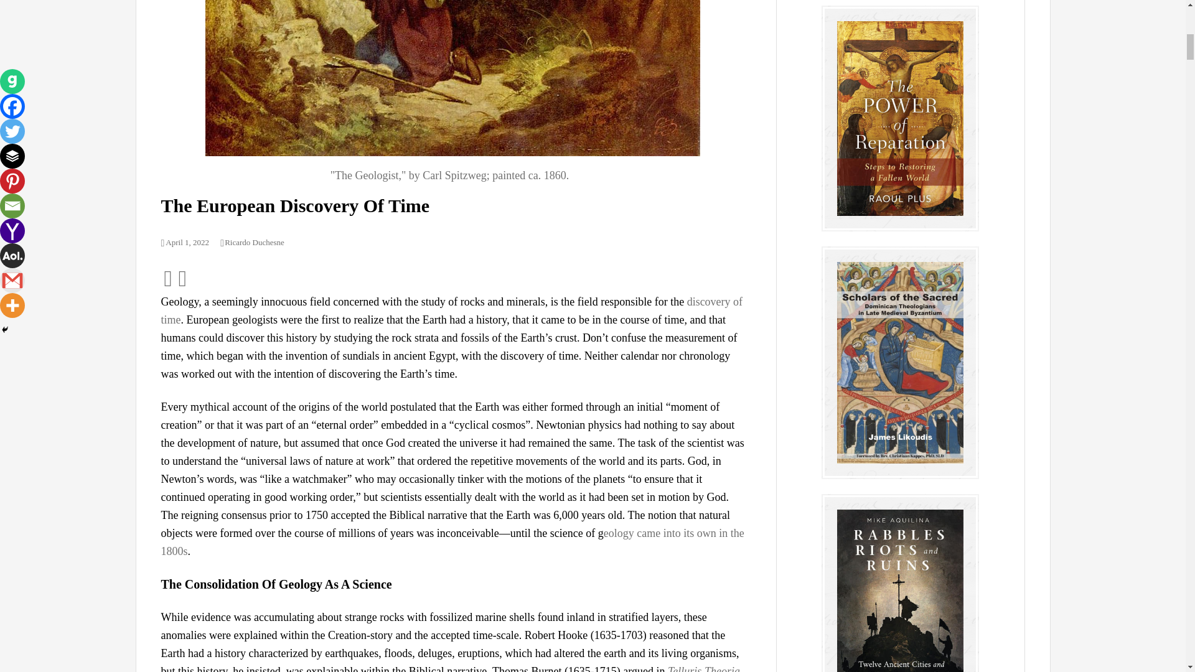 The height and width of the screenshot is (672, 1195). Describe the element at coordinates (251, 243) in the screenshot. I see `Ricardo Duchesne` at that location.